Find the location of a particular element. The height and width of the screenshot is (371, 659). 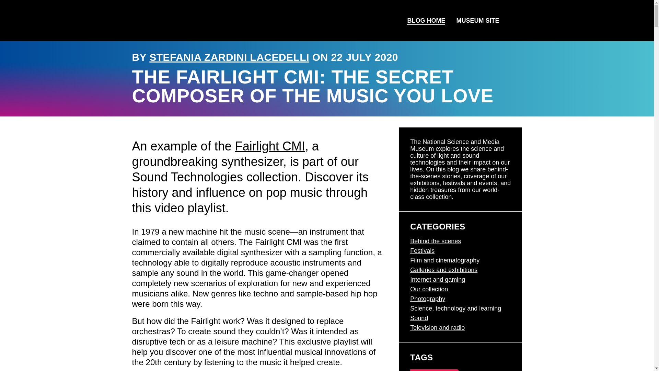

MUSEUM SITE is located at coordinates (478, 21).